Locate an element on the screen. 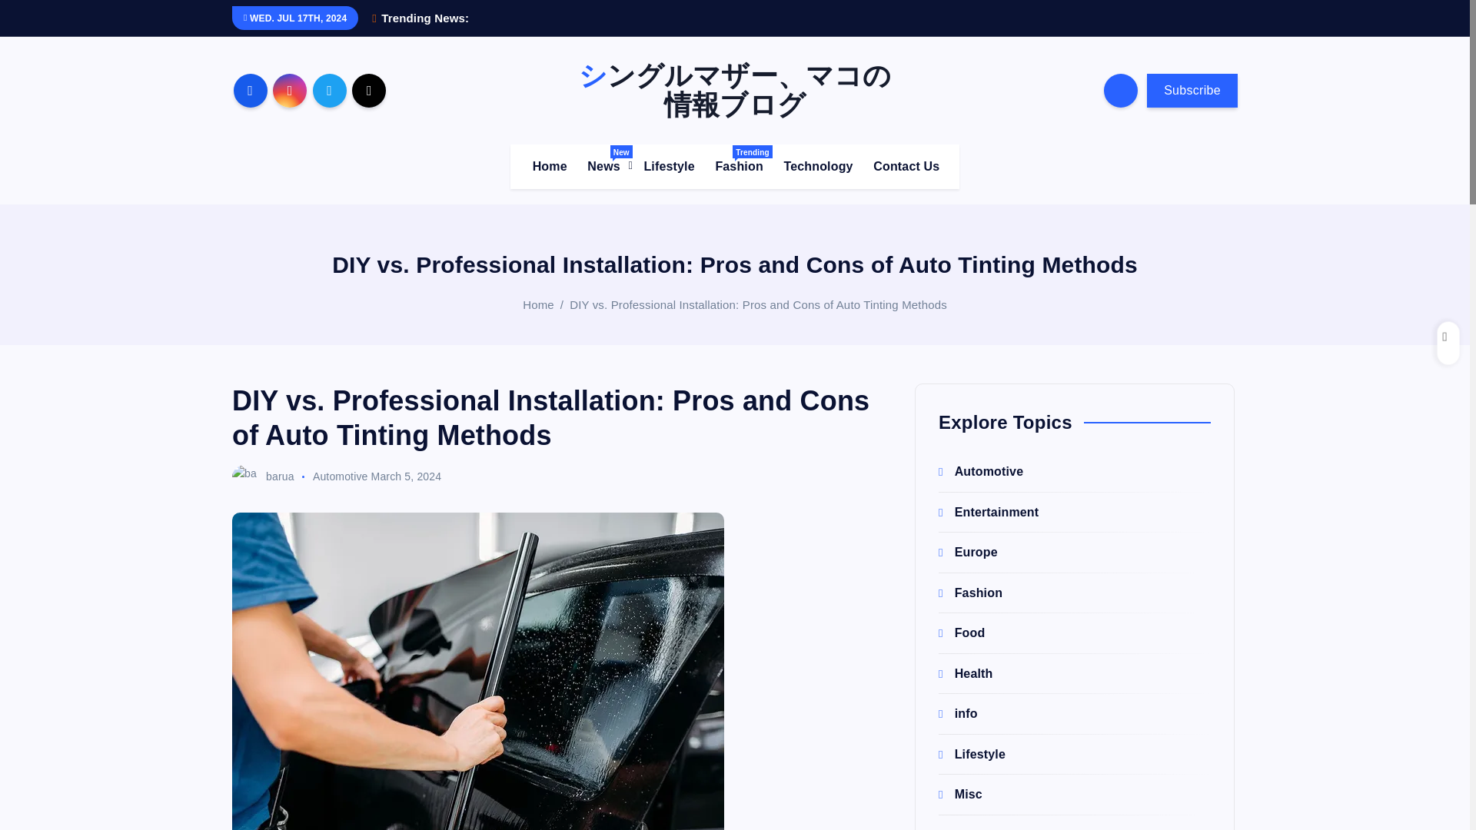  Contact Us is located at coordinates (906, 166).